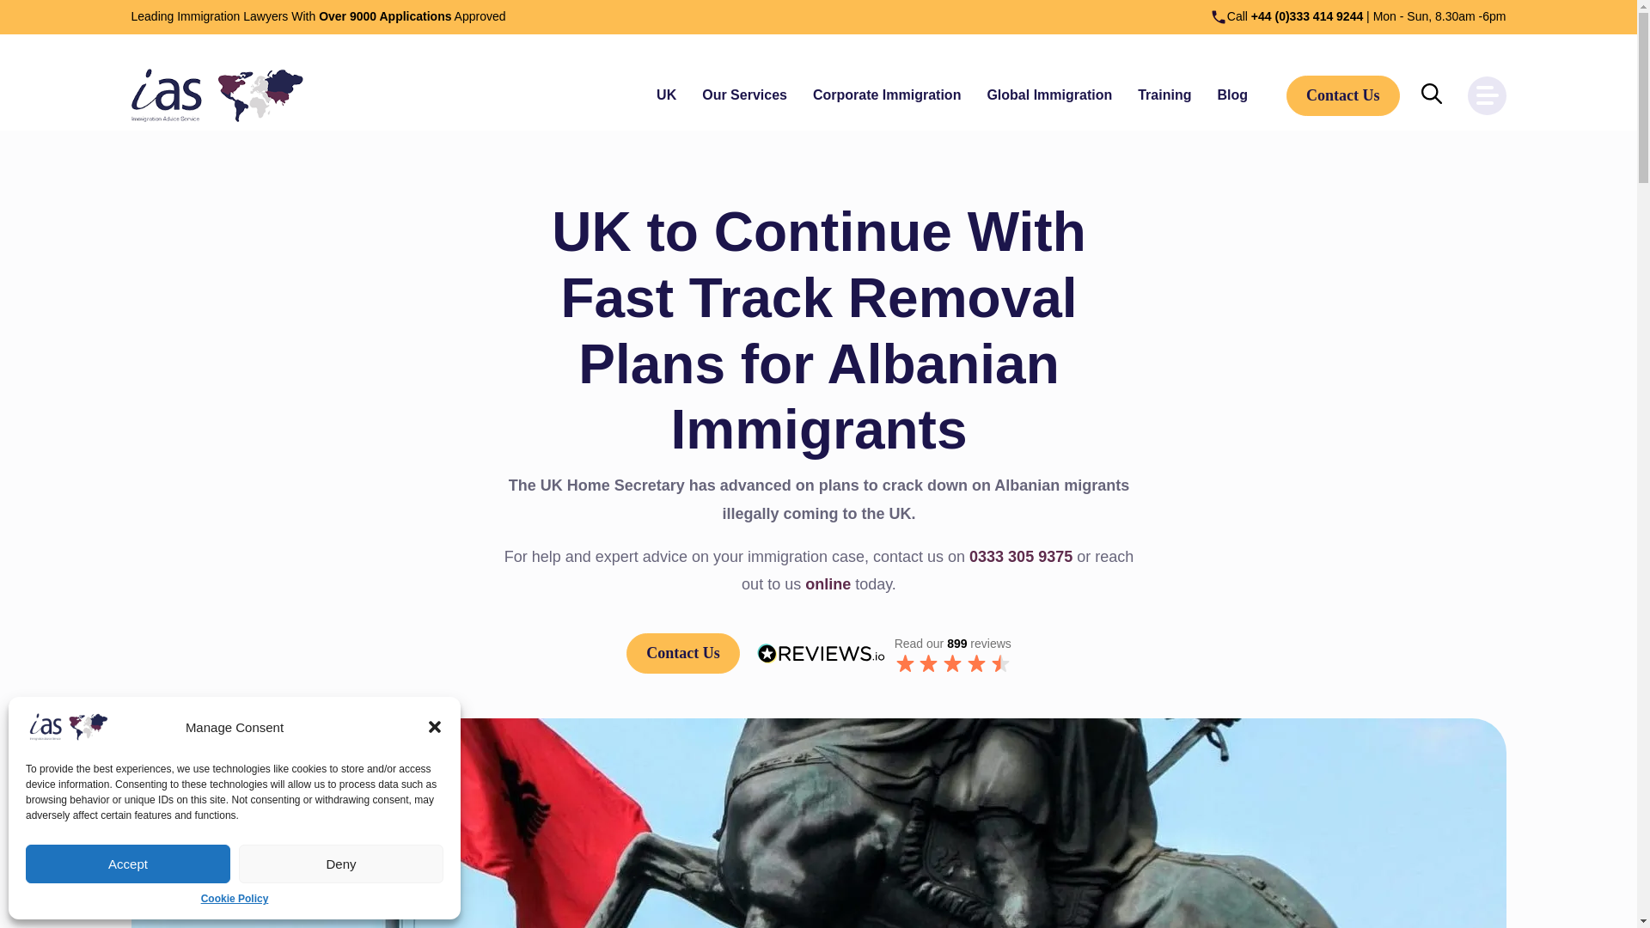 The image size is (1650, 928). What do you see at coordinates (235, 899) in the screenshot?
I see `Cookie Policy` at bounding box center [235, 899].